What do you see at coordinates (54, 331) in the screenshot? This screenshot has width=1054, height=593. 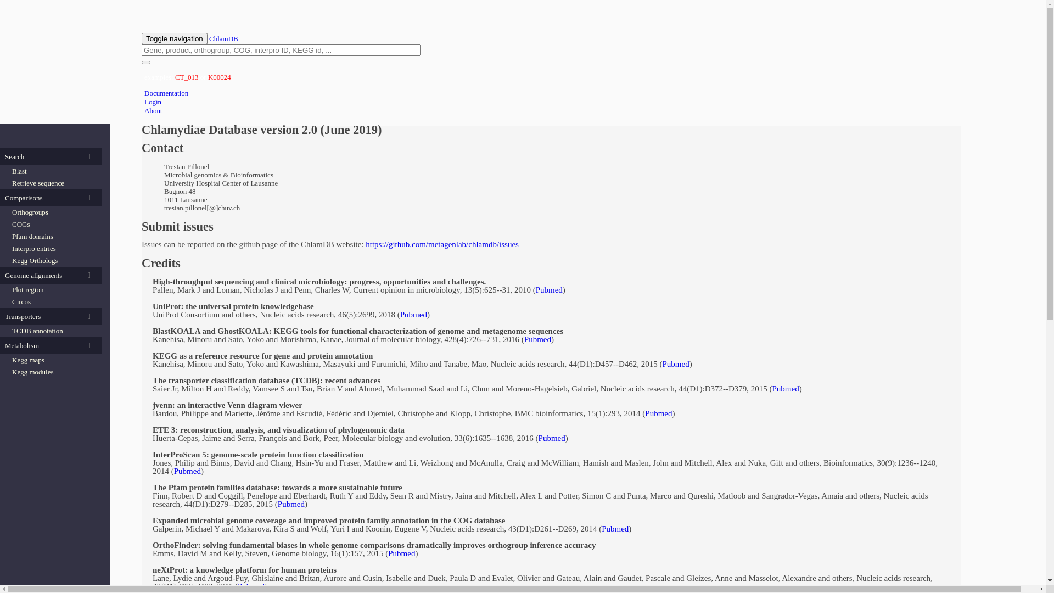 I see `TCDB annotation` at bounding box center [54, 331].